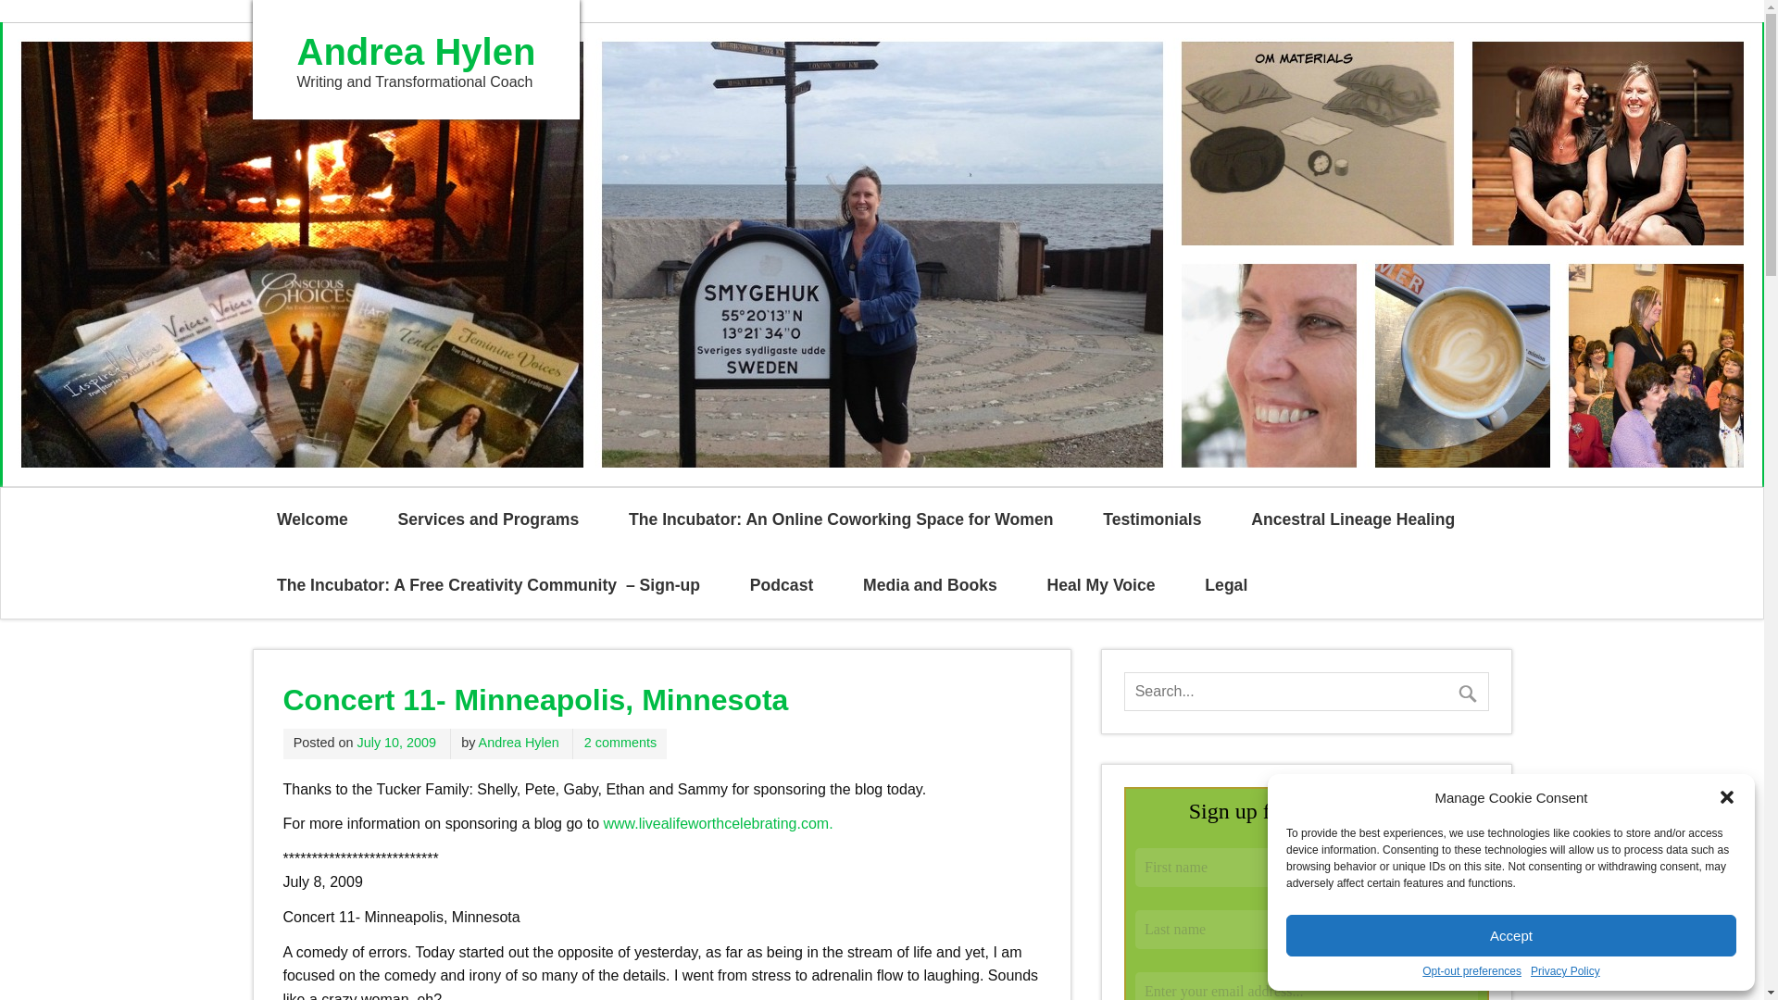 The height and width of the screenshot is (1000, 1778). Describe the element at coordinates (1472, 971) in the screenshot. I see `Opt-out preferences` at that location.